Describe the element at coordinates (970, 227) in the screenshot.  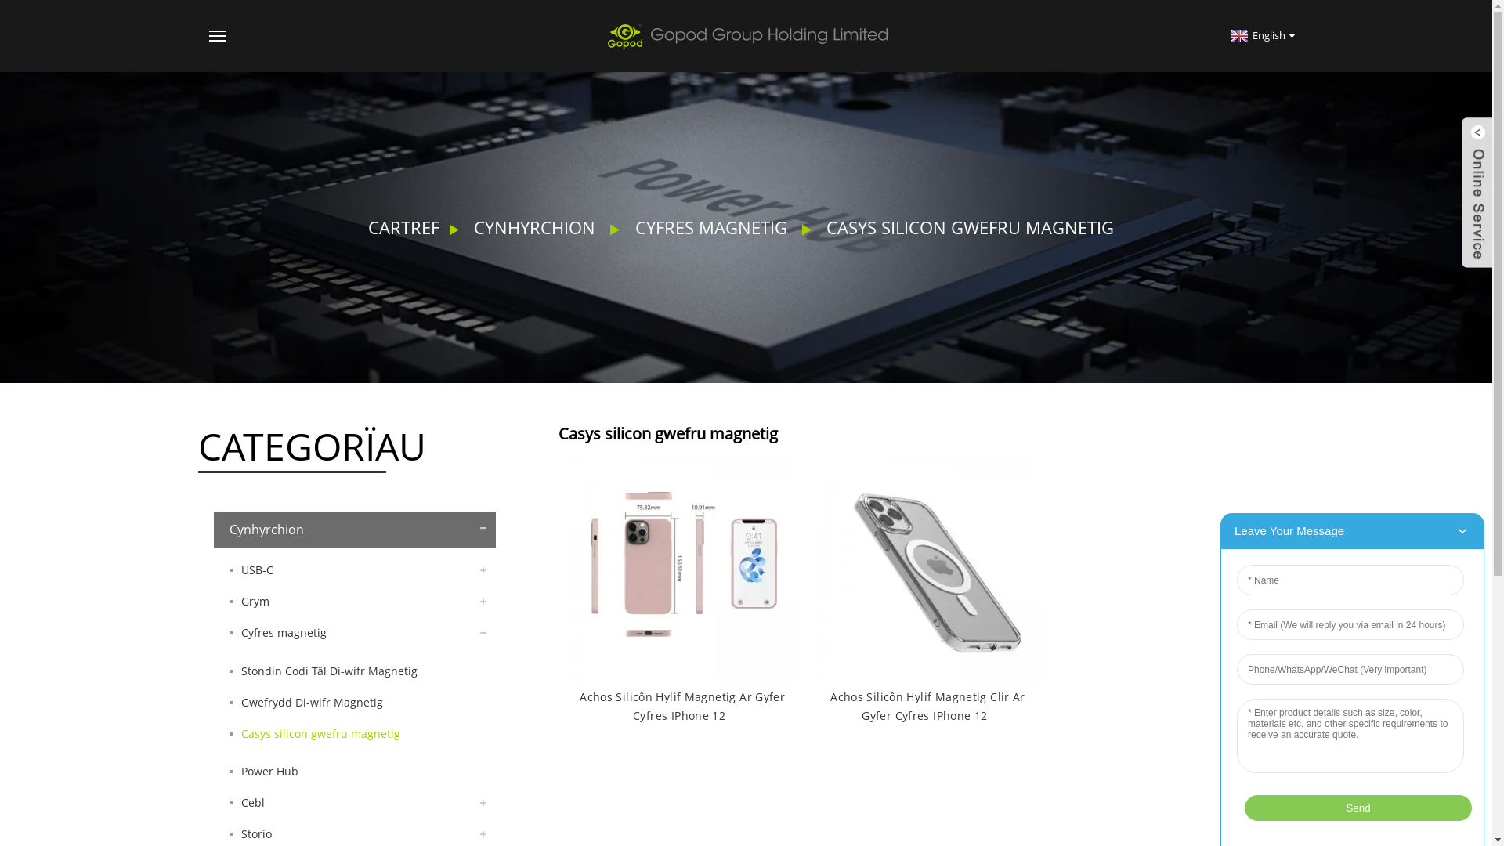
I see `CASYS SILICON GWEFRU MAGNETIG` at that location.